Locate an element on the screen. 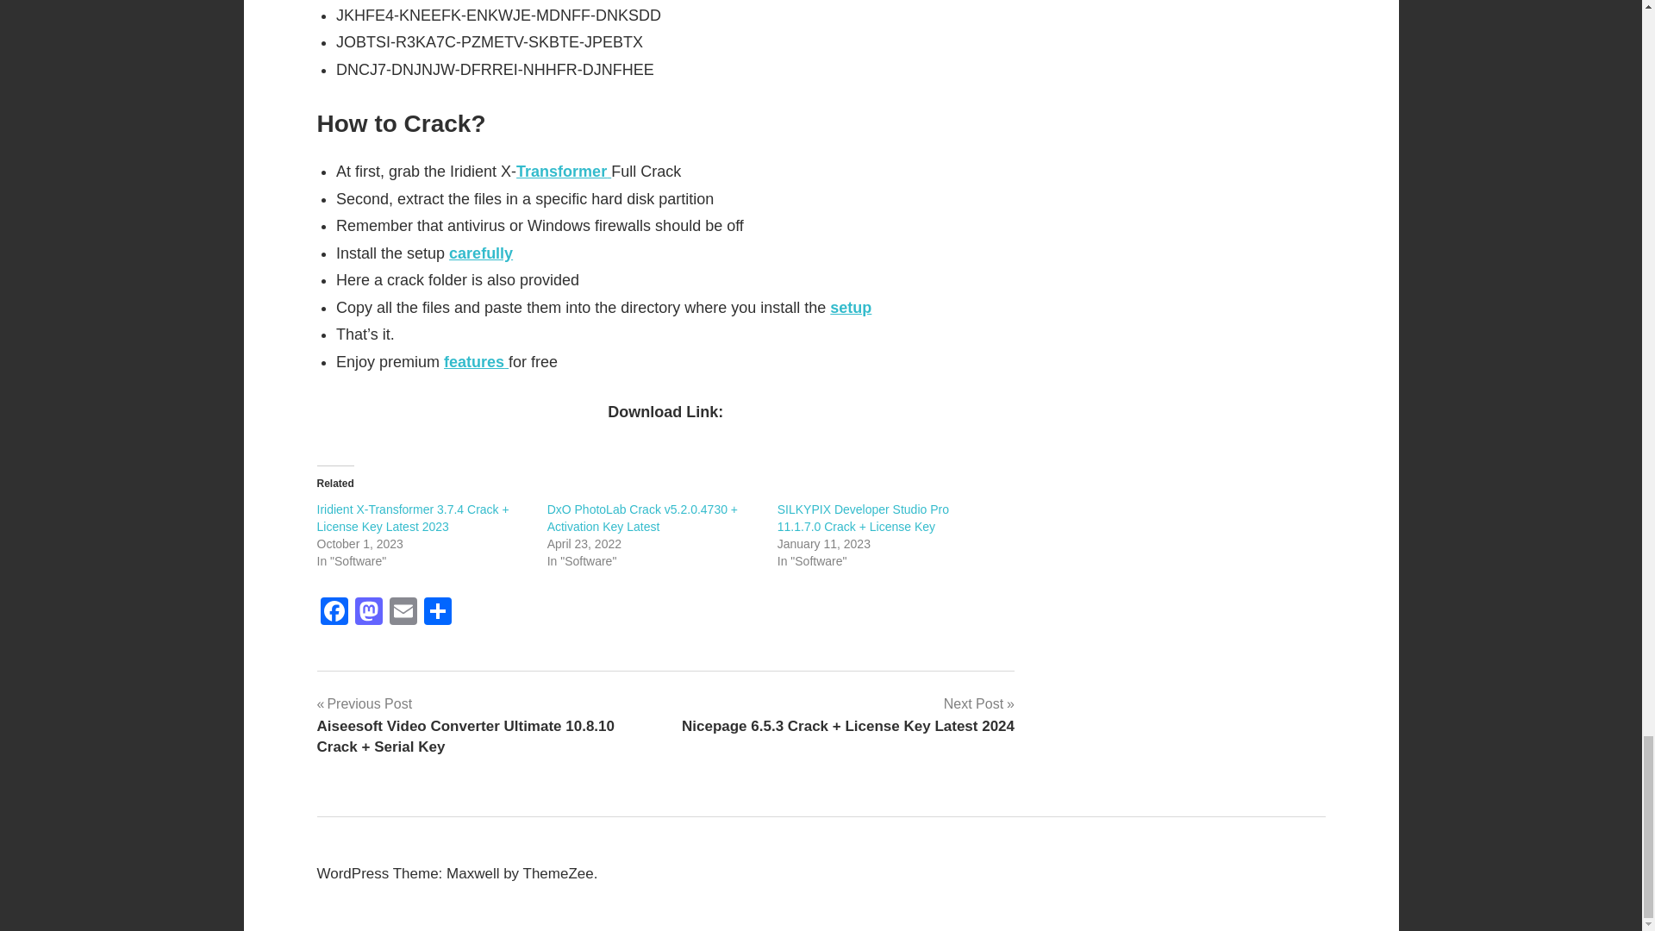 This screenshot has height=931, width=1655. Transformer is located at coordinates (564, 172).